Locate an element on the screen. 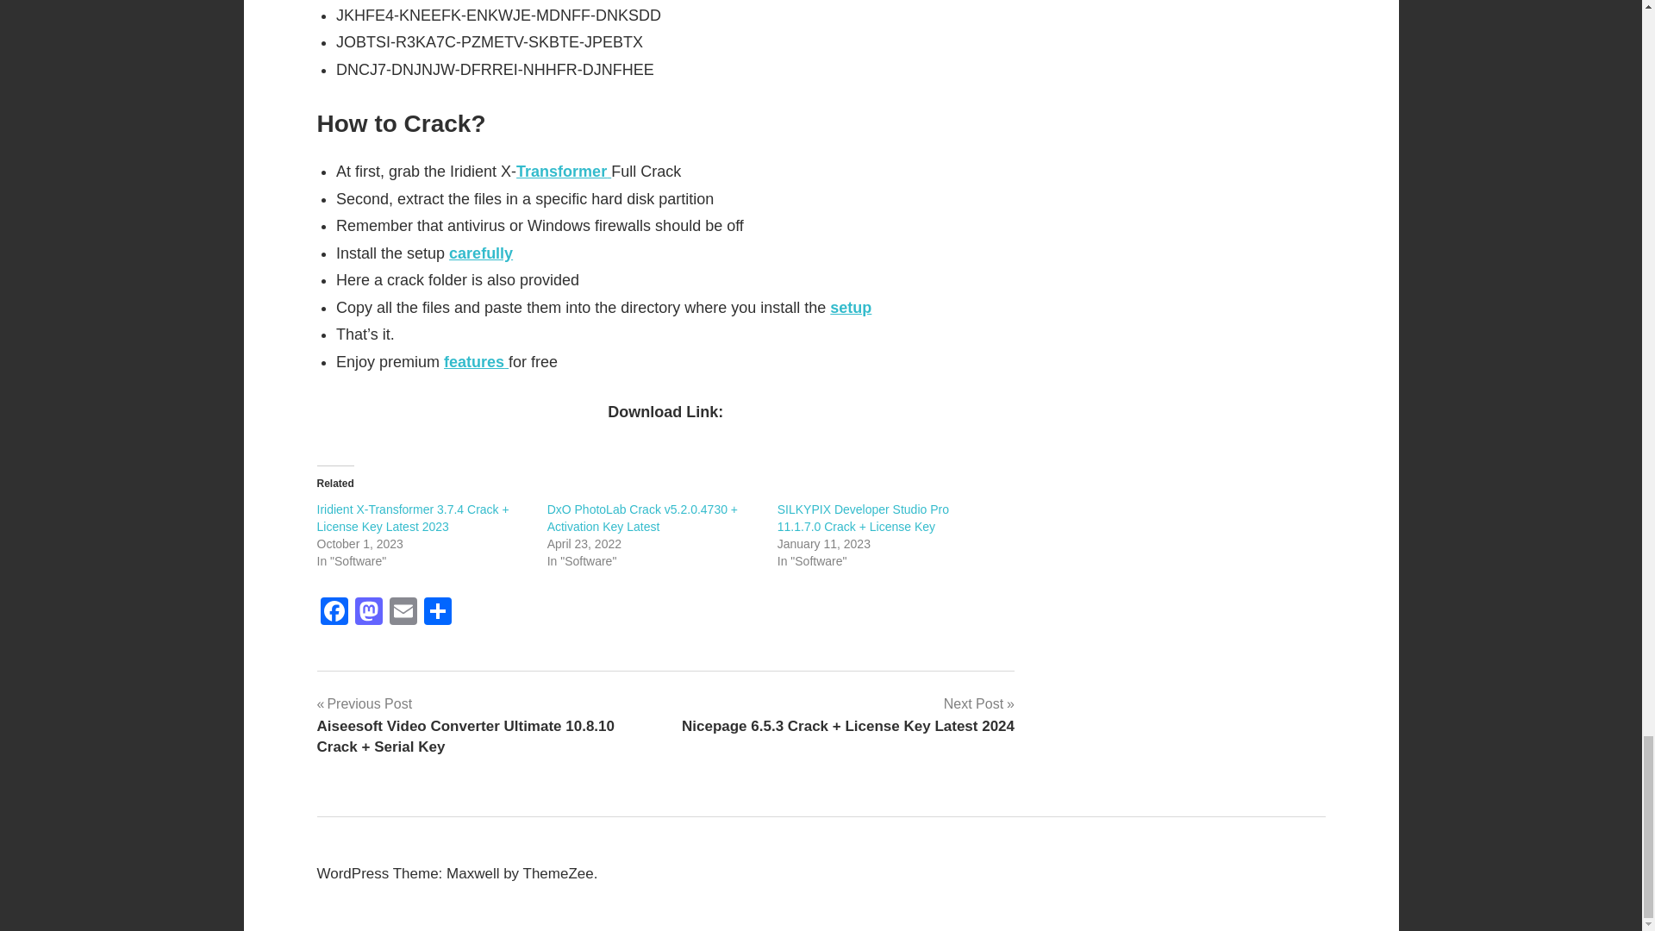 This screenshot has height=931, width=1655. Transformer is located at coordinates (564, 172).